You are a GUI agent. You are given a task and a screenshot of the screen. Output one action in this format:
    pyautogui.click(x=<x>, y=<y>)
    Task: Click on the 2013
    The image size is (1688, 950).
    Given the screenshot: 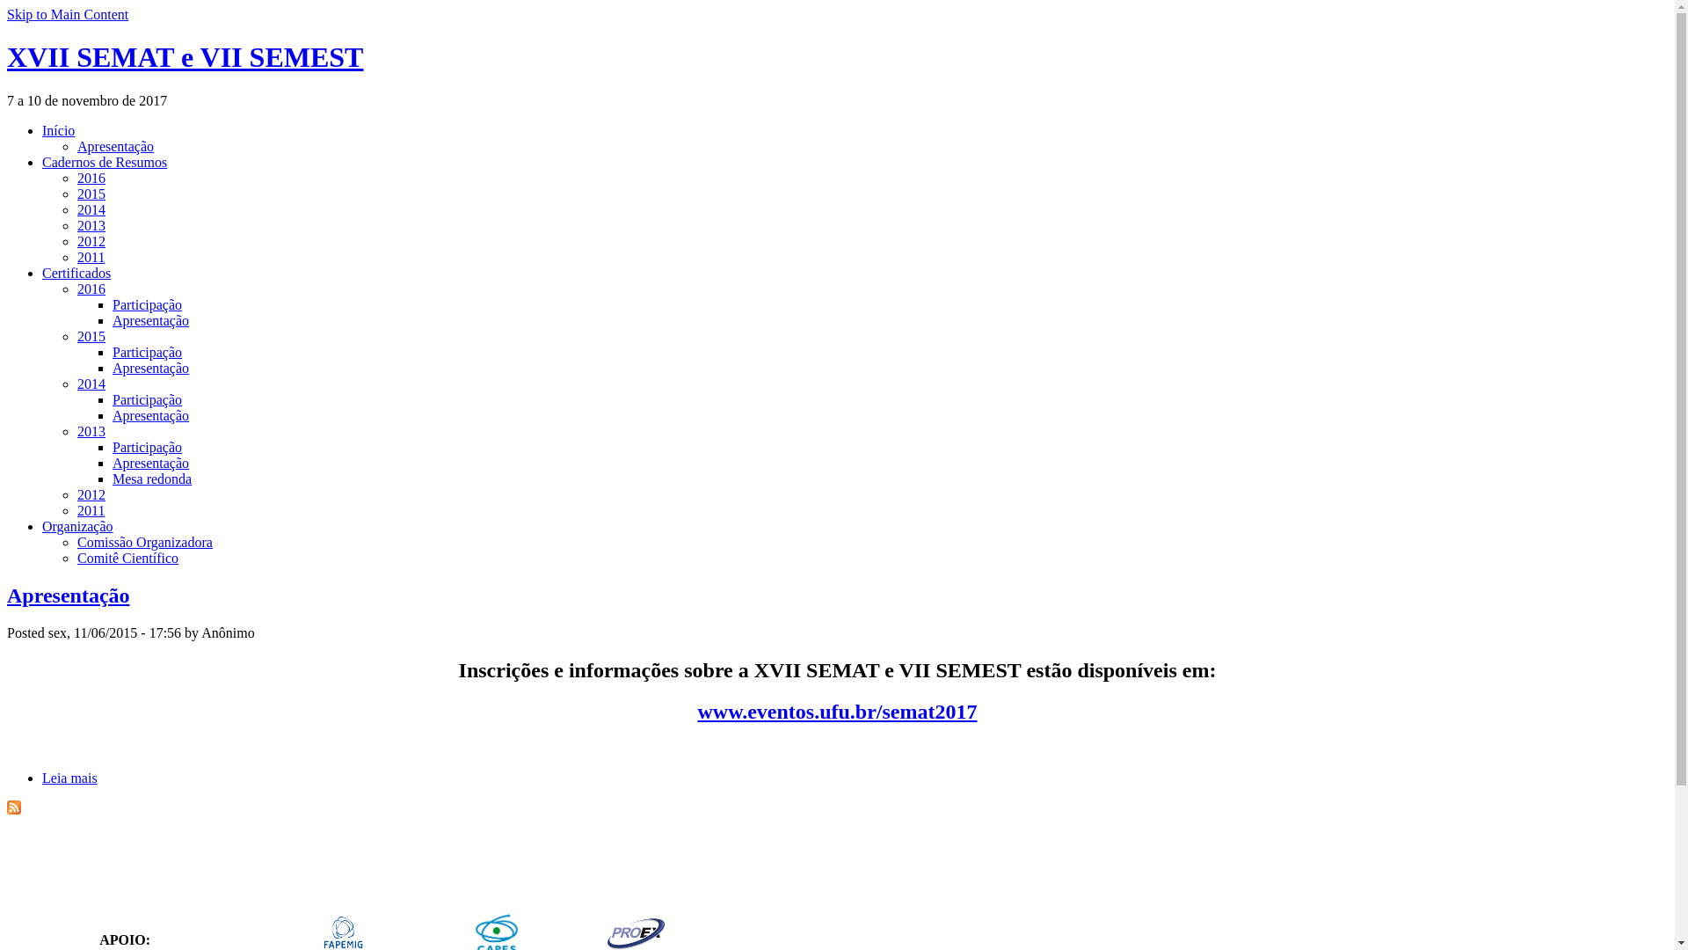 What is the action you would take?
    pyautogui.click(x=91, y=225)
    